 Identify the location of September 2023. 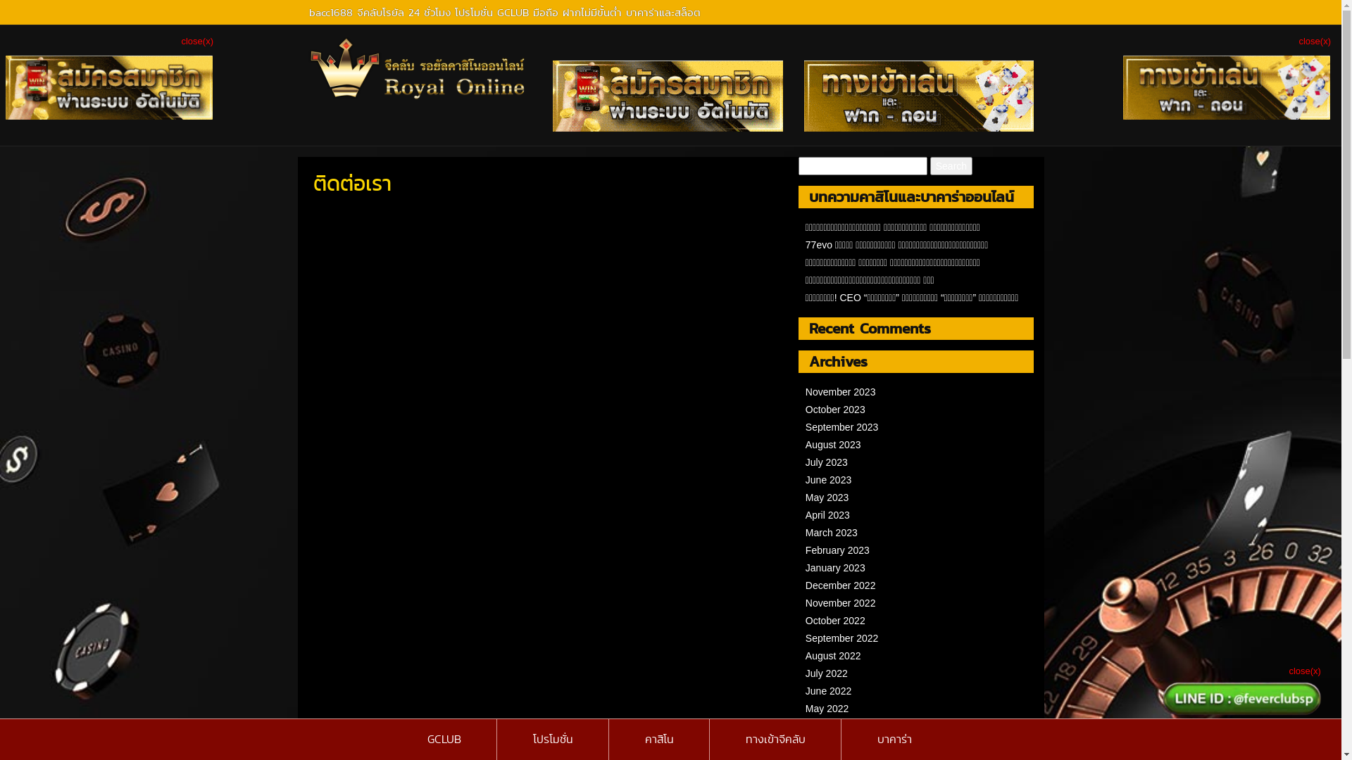
(842, 427).